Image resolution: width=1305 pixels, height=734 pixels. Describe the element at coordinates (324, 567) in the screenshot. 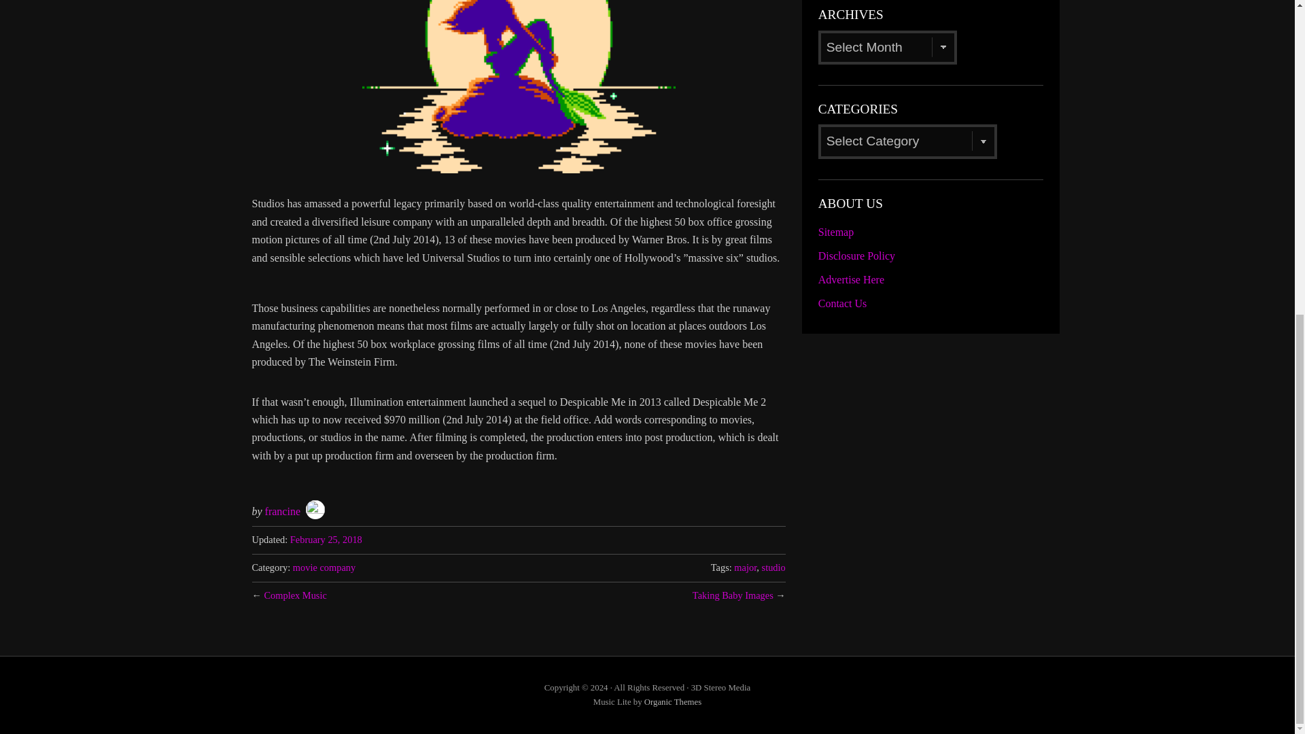

I see `movie company` at that location.